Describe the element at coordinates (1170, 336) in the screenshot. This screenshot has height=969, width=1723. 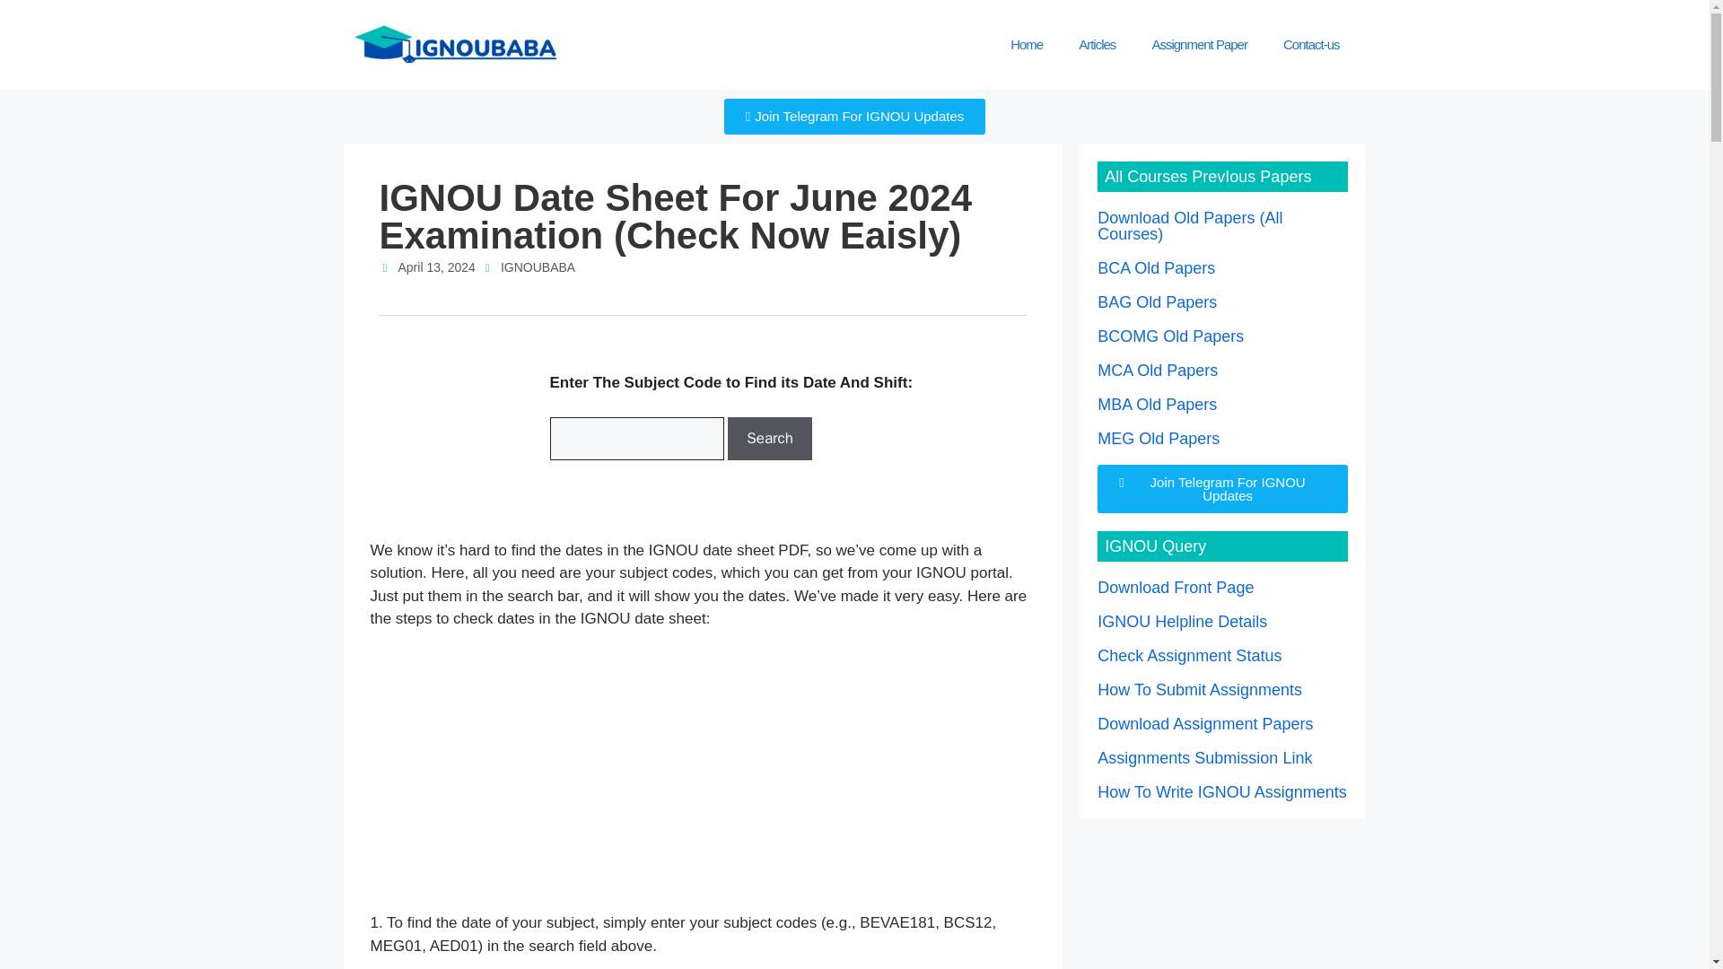
I see `BCOMG Old Papers` at that location.